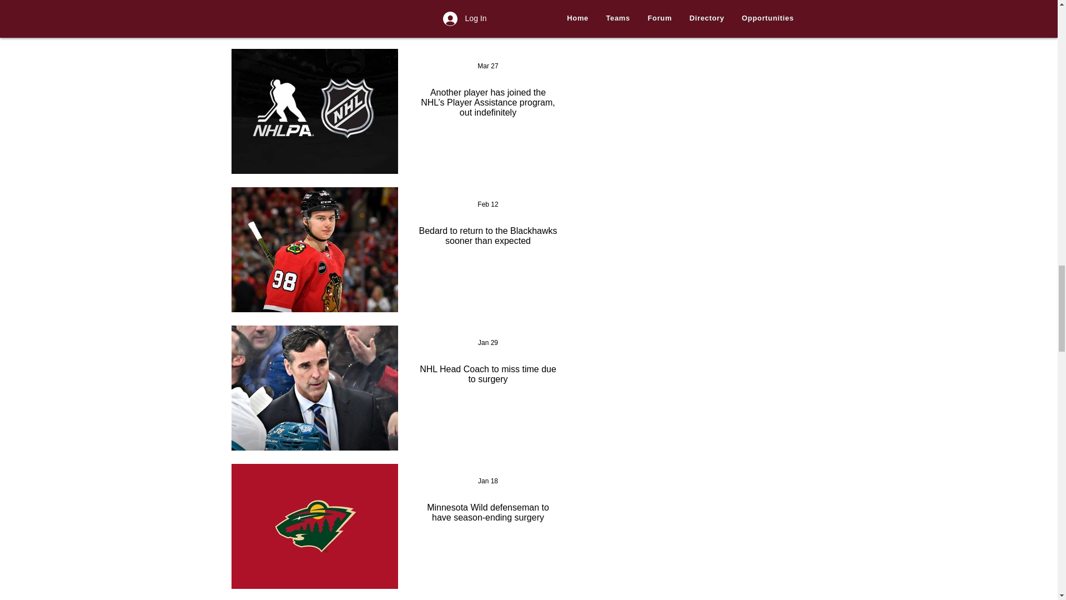  What do you see at coordinates (487, 66) in the screenshot?
I see `Mar 27` at bounding box center [487, 66].